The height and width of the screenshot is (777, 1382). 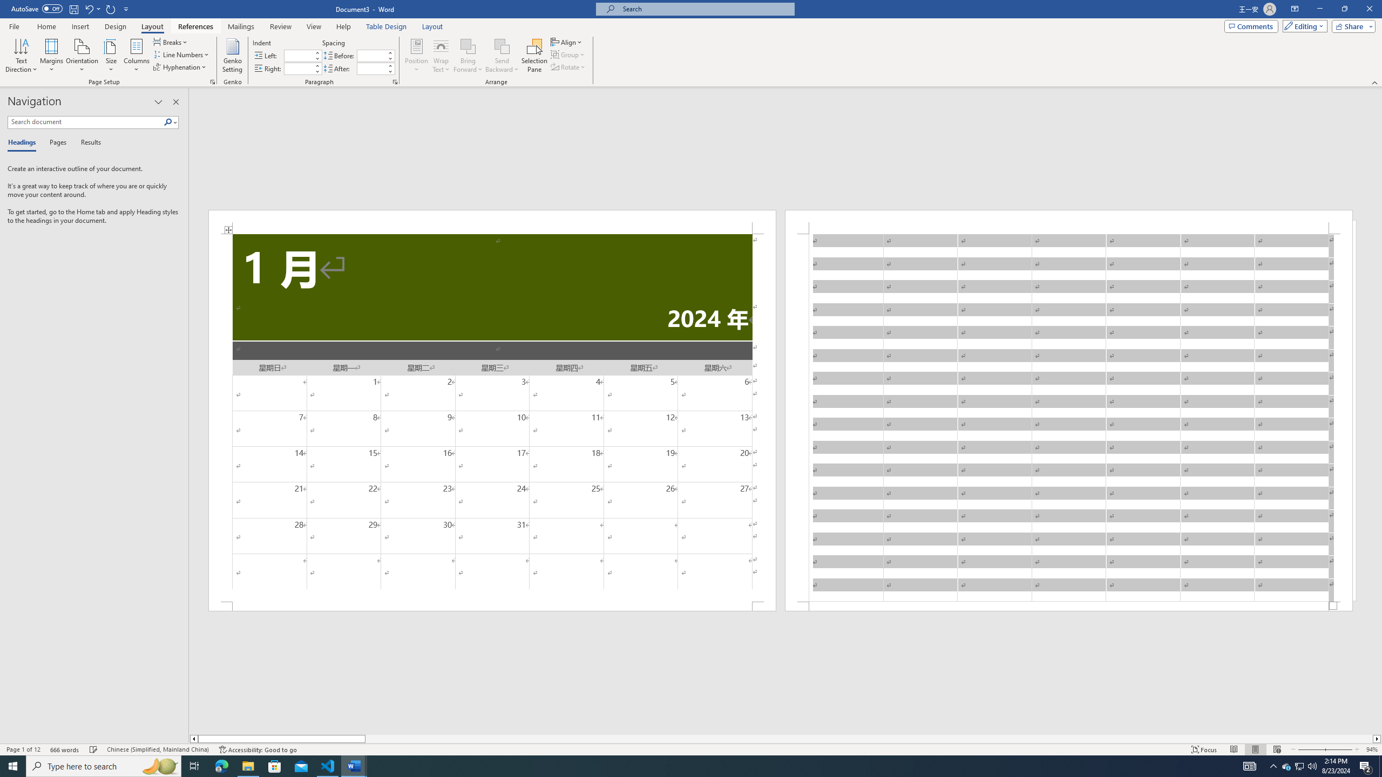 What do you see at coordinates (502, 65) in the screenshot?
I see `More Options` at bounding box center [502, 65].